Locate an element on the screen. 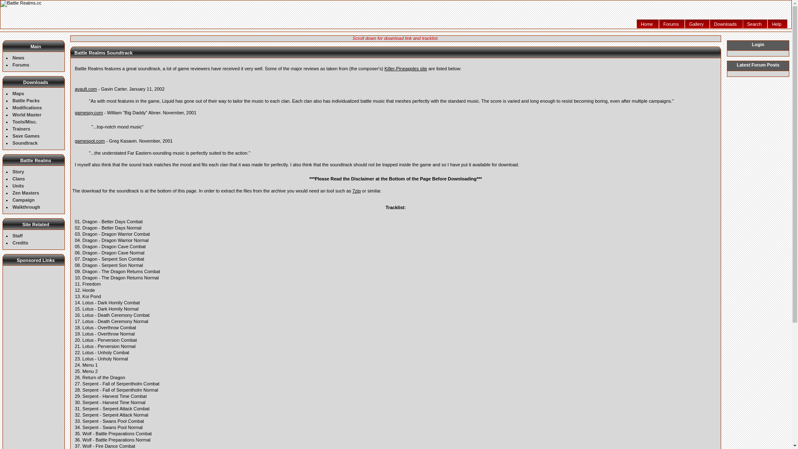 Image resolution: width=798 pixels, height=449 pixels. Search is located at coordinates (756, 24).